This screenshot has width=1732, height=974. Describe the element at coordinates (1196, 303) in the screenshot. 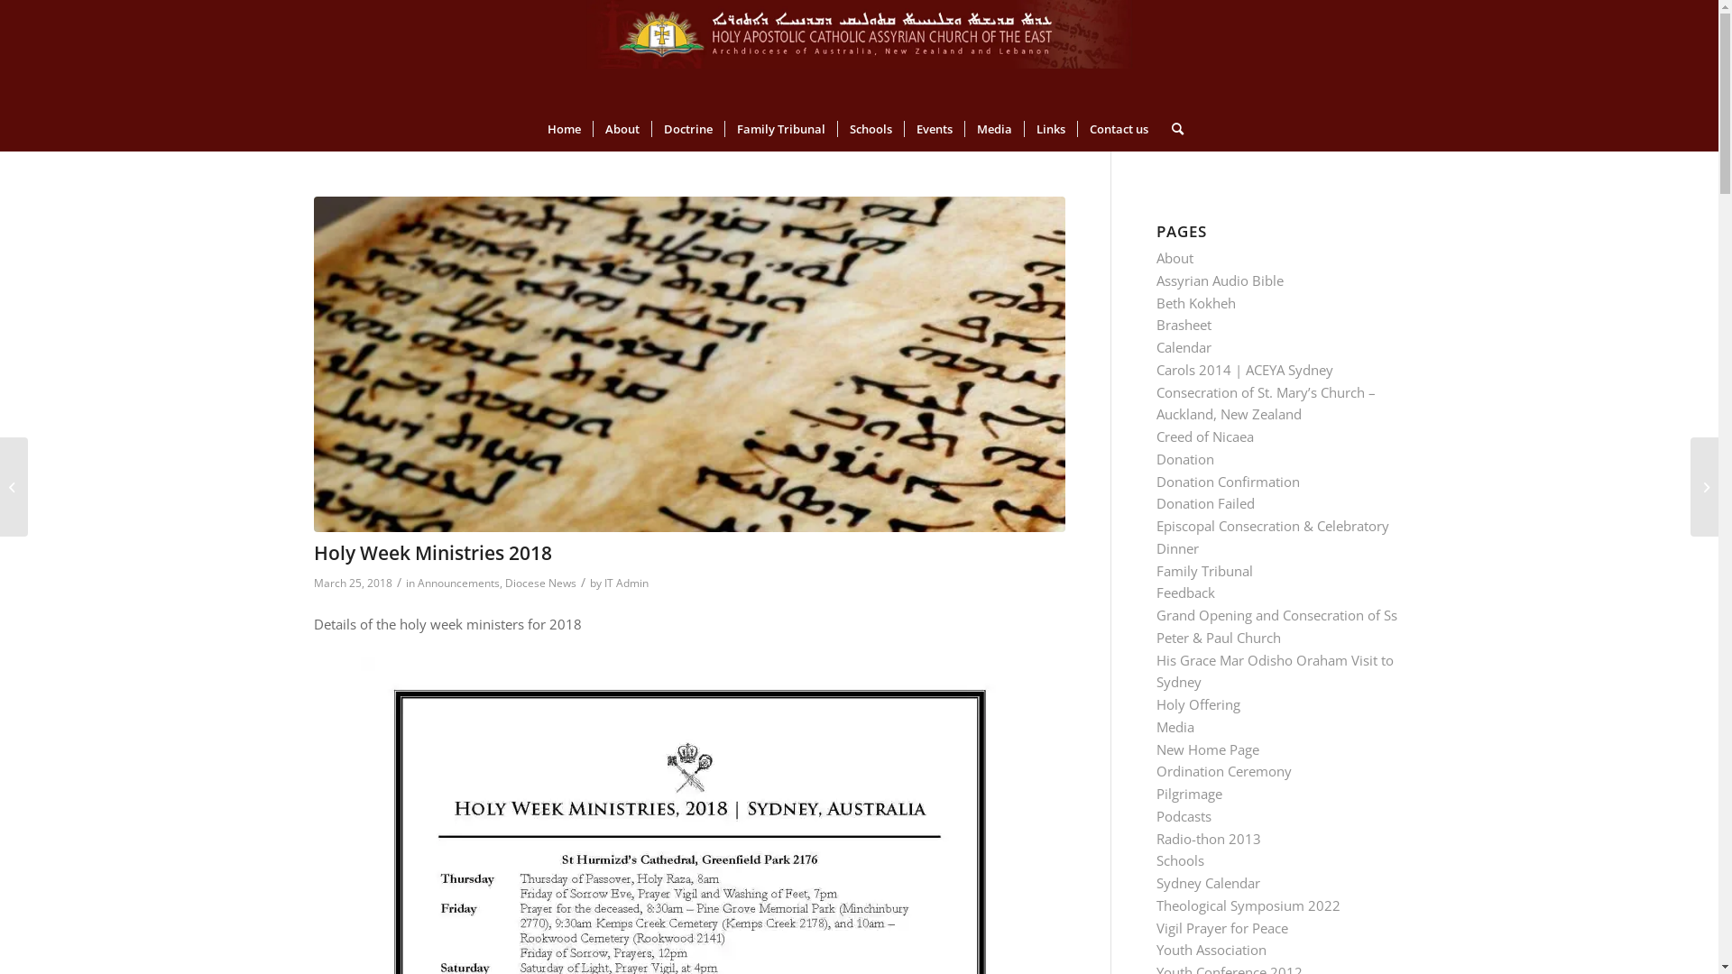

I see `Beth Kokheh` at that location.